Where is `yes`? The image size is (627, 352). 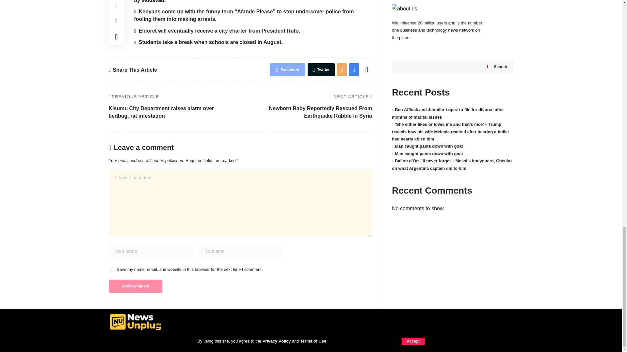
yes is located at coordinates (112, 269).